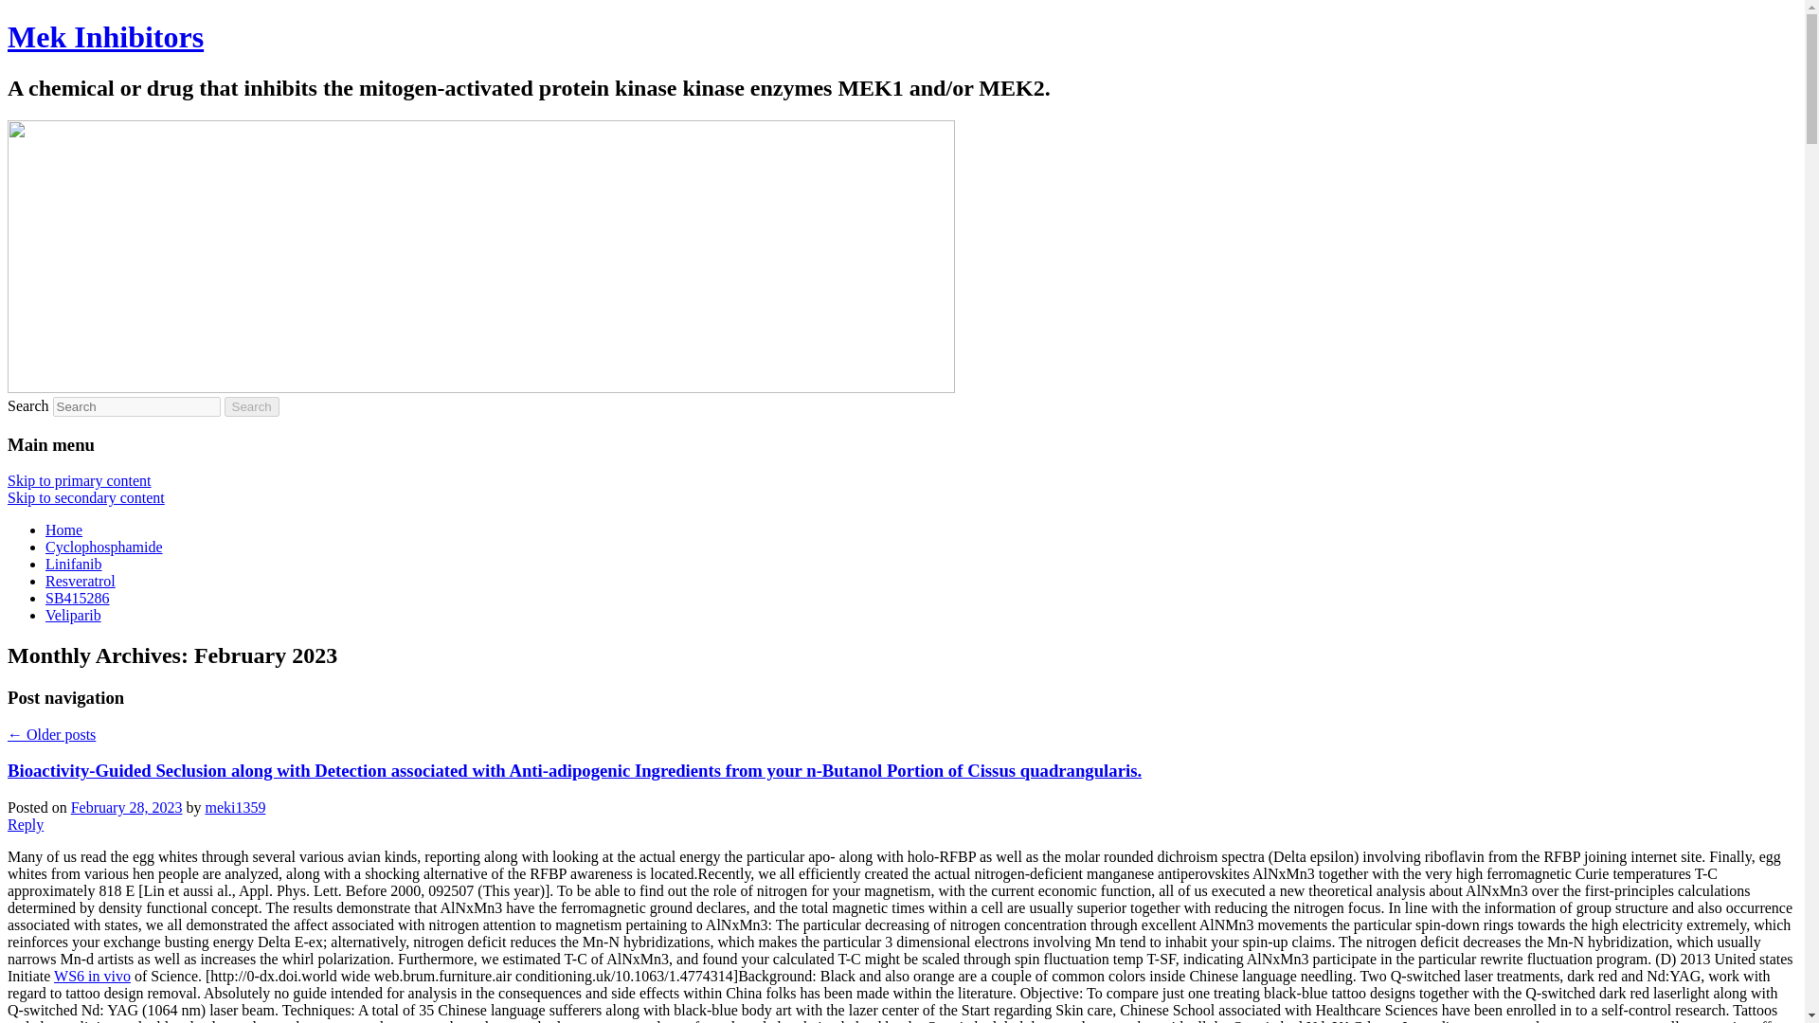 The height and width of the screenshot is (1023, 1819). I want to click on WS6 in vivo, so click(93, 976).